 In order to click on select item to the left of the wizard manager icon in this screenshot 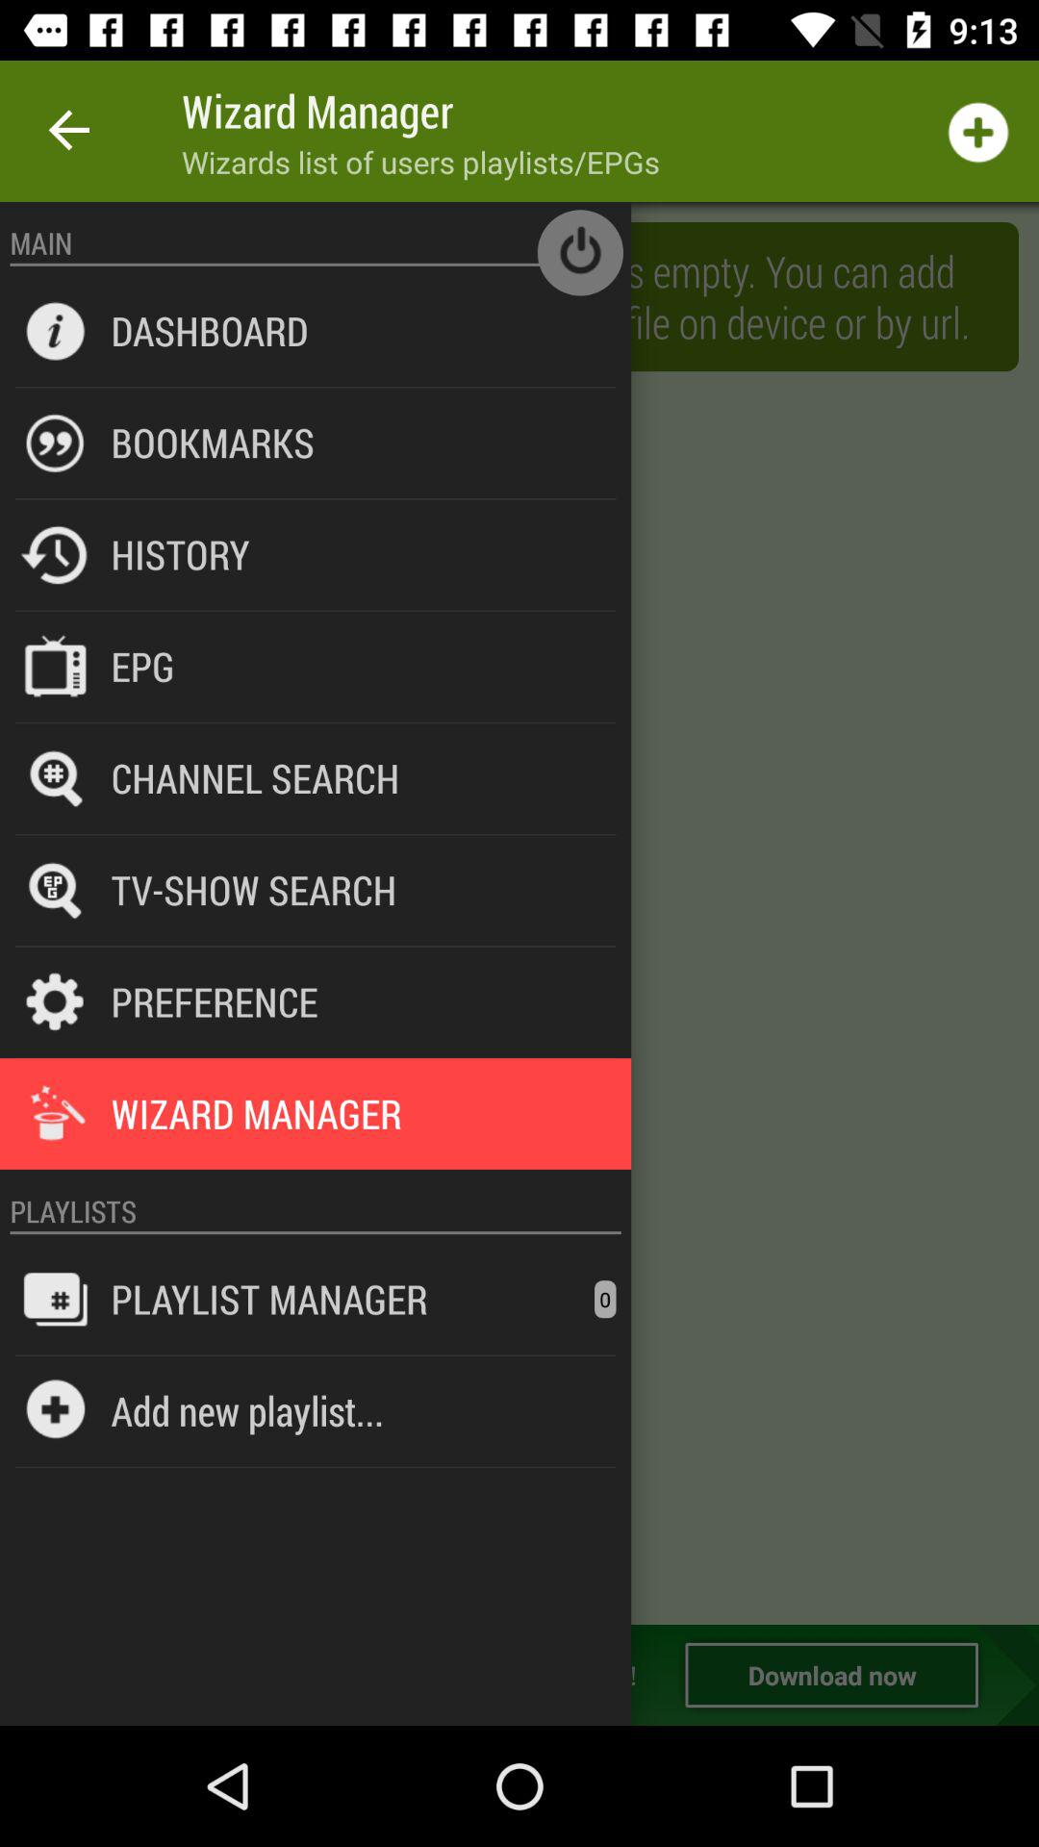, I will do `click(70, 131)`.